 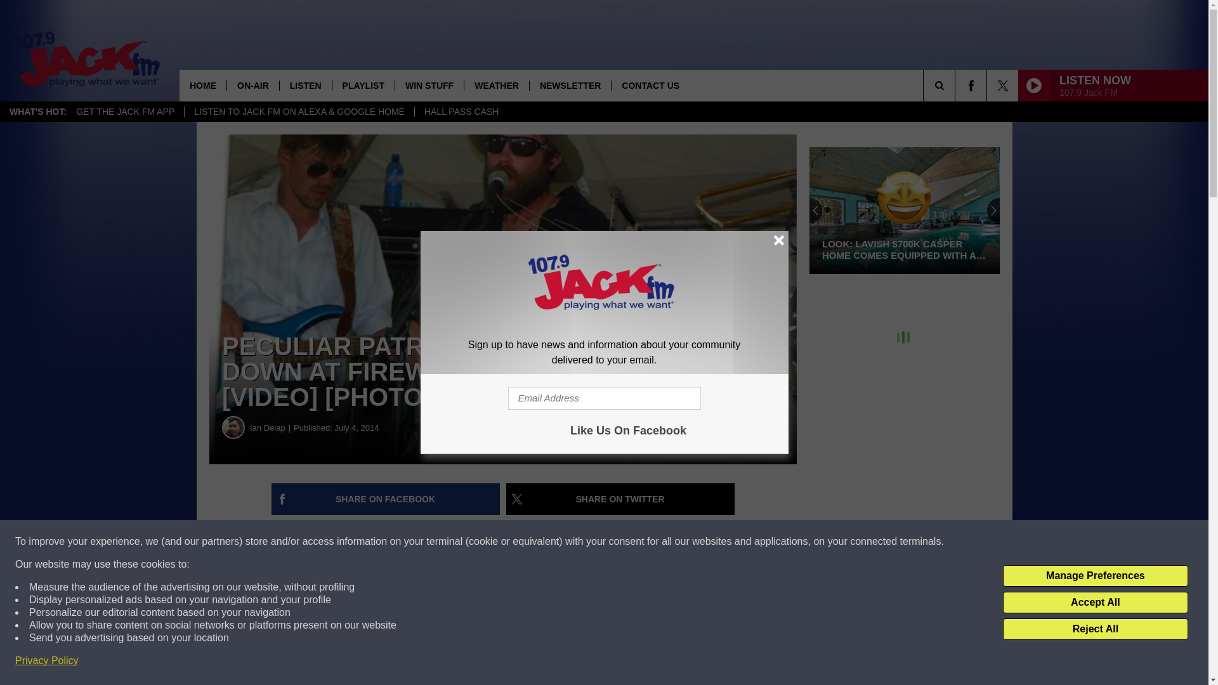 I want to click on Share on Facebook, so click(x=386, y=499).